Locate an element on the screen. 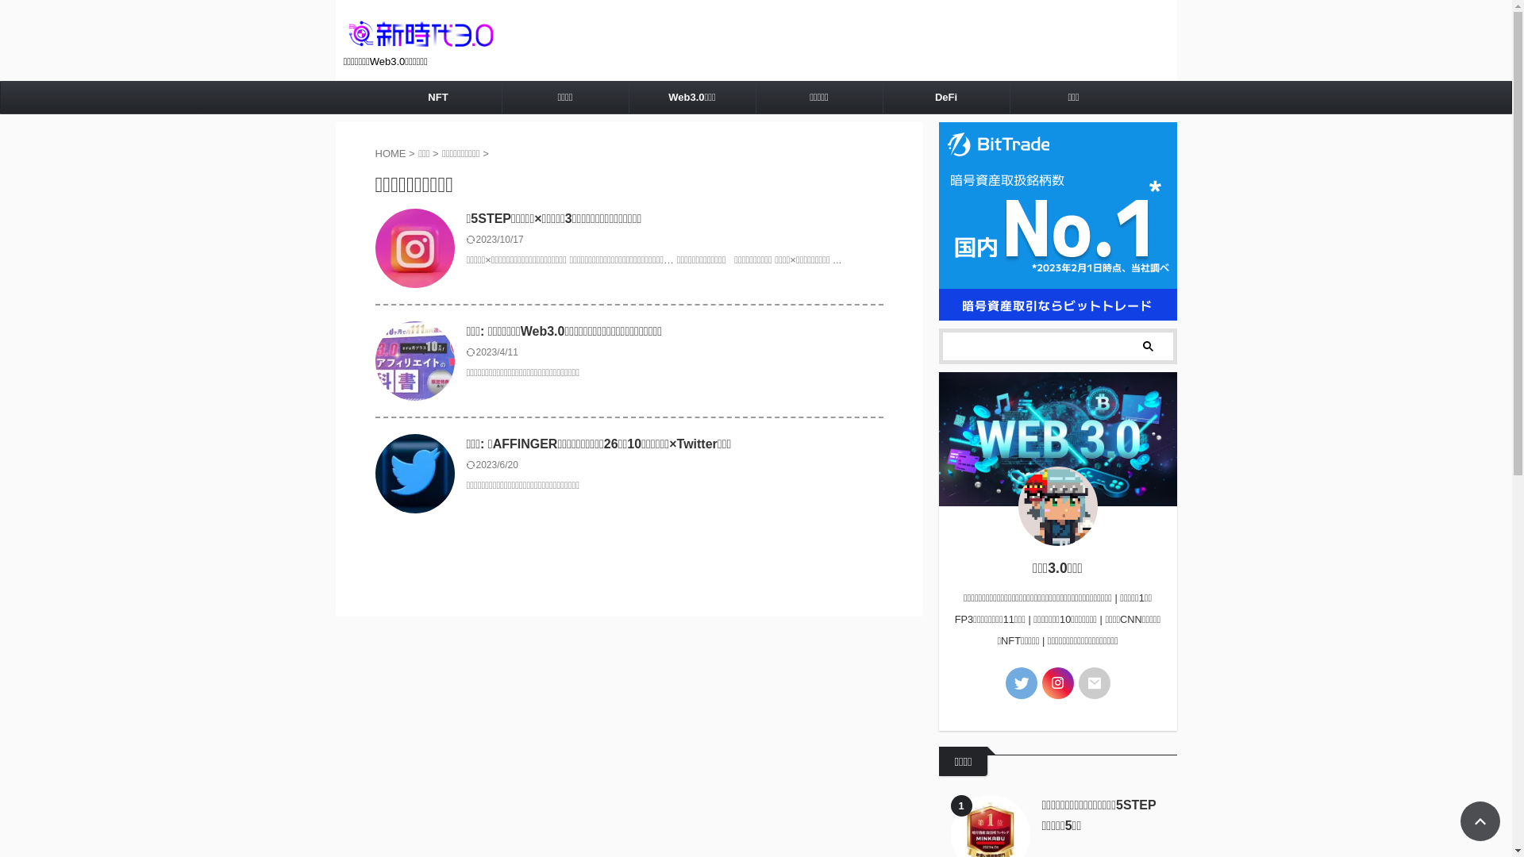 The height and width of the screenshot is (857, 1524). DeFi is located at coordinates (946, 98).